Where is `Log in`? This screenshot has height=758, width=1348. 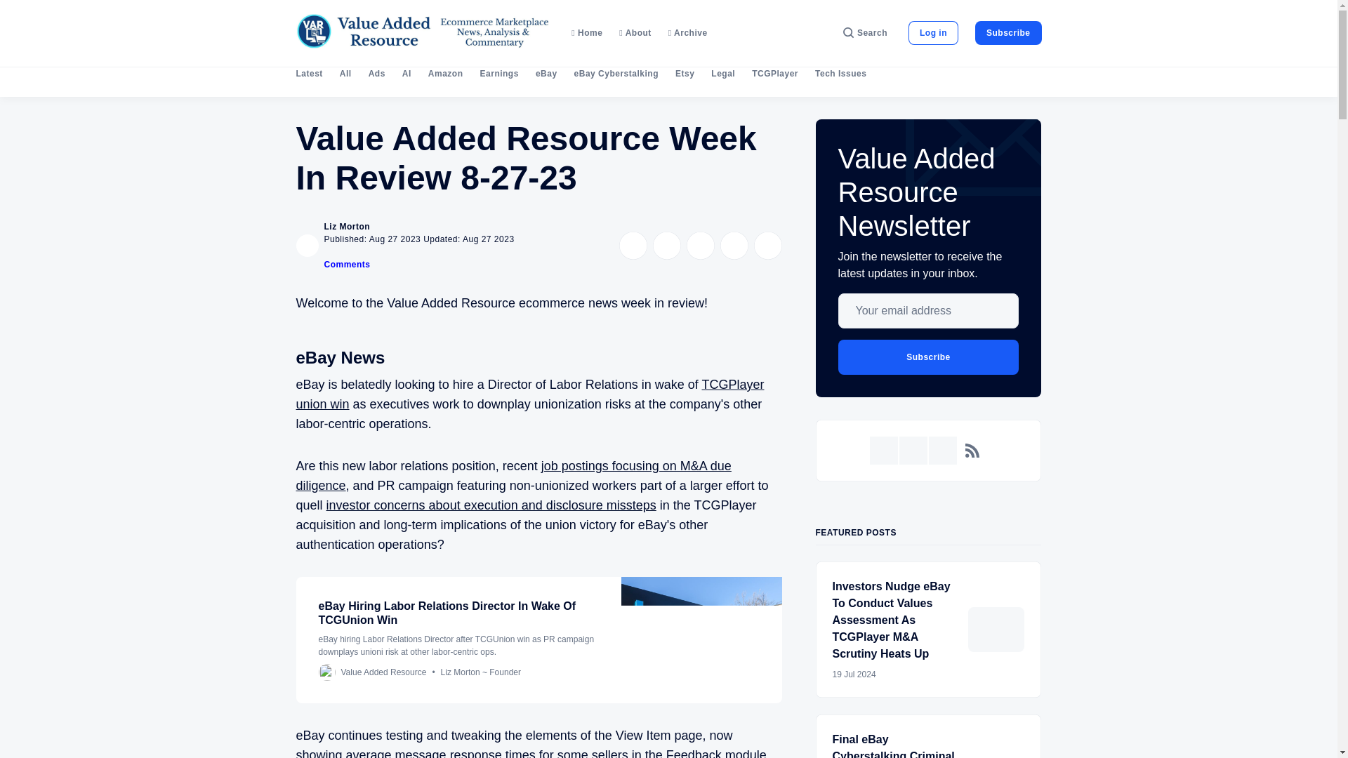 Log in is located at coordinates (934, 32).